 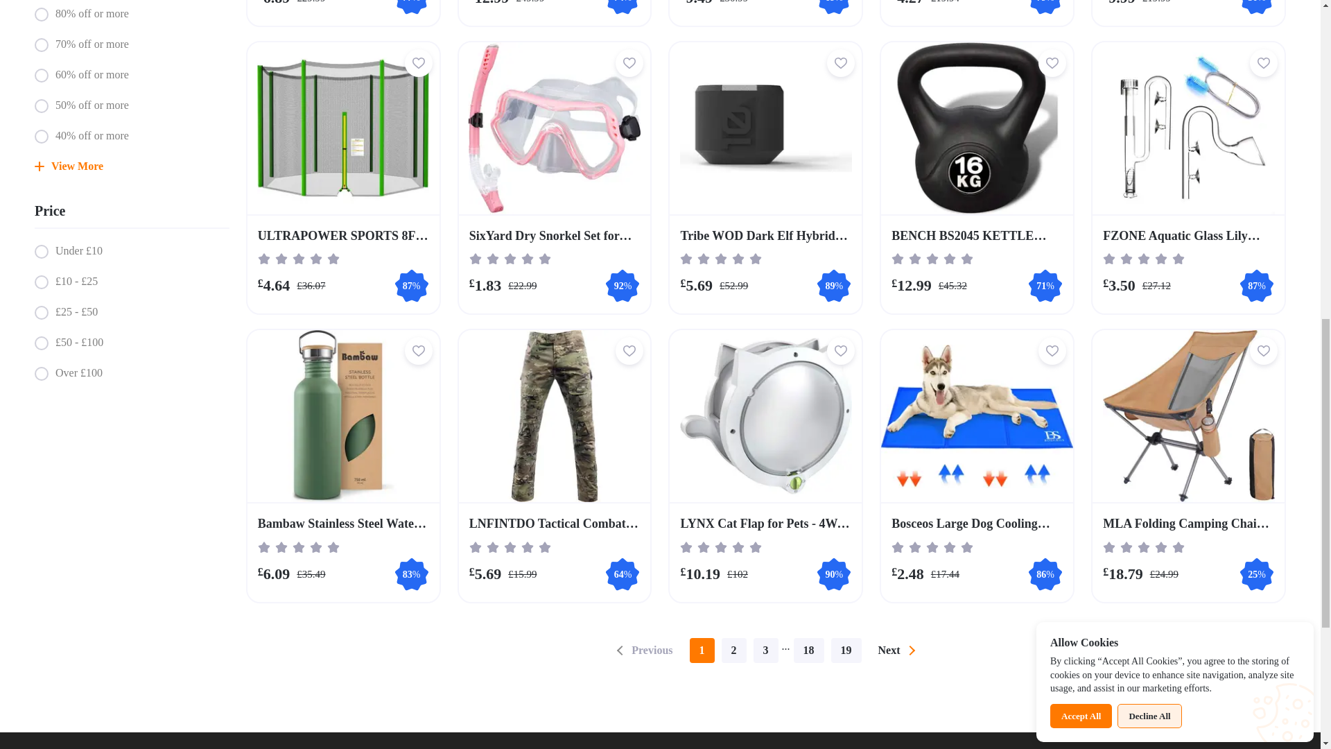 What do you see at coordinates (419, 63) in the screenshot?
I see `wishlist` at bounding box center [419, 63].